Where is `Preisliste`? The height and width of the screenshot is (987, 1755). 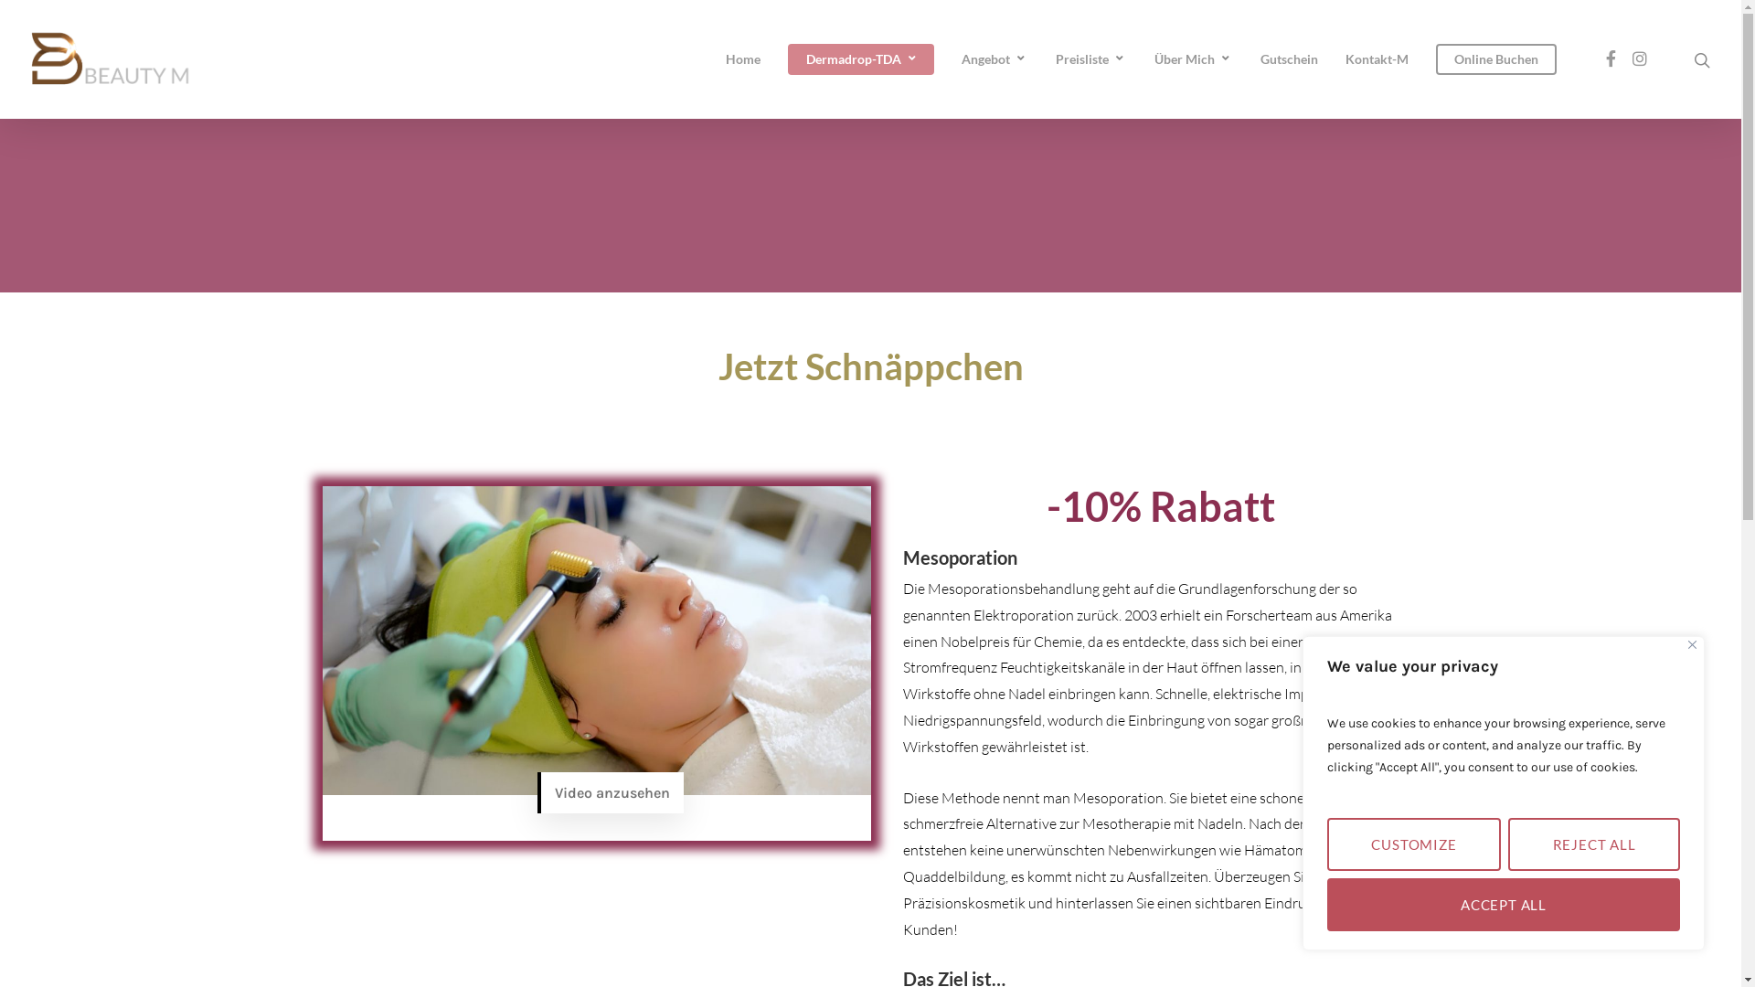
Preisliste is located at coordinates (1091, 59).